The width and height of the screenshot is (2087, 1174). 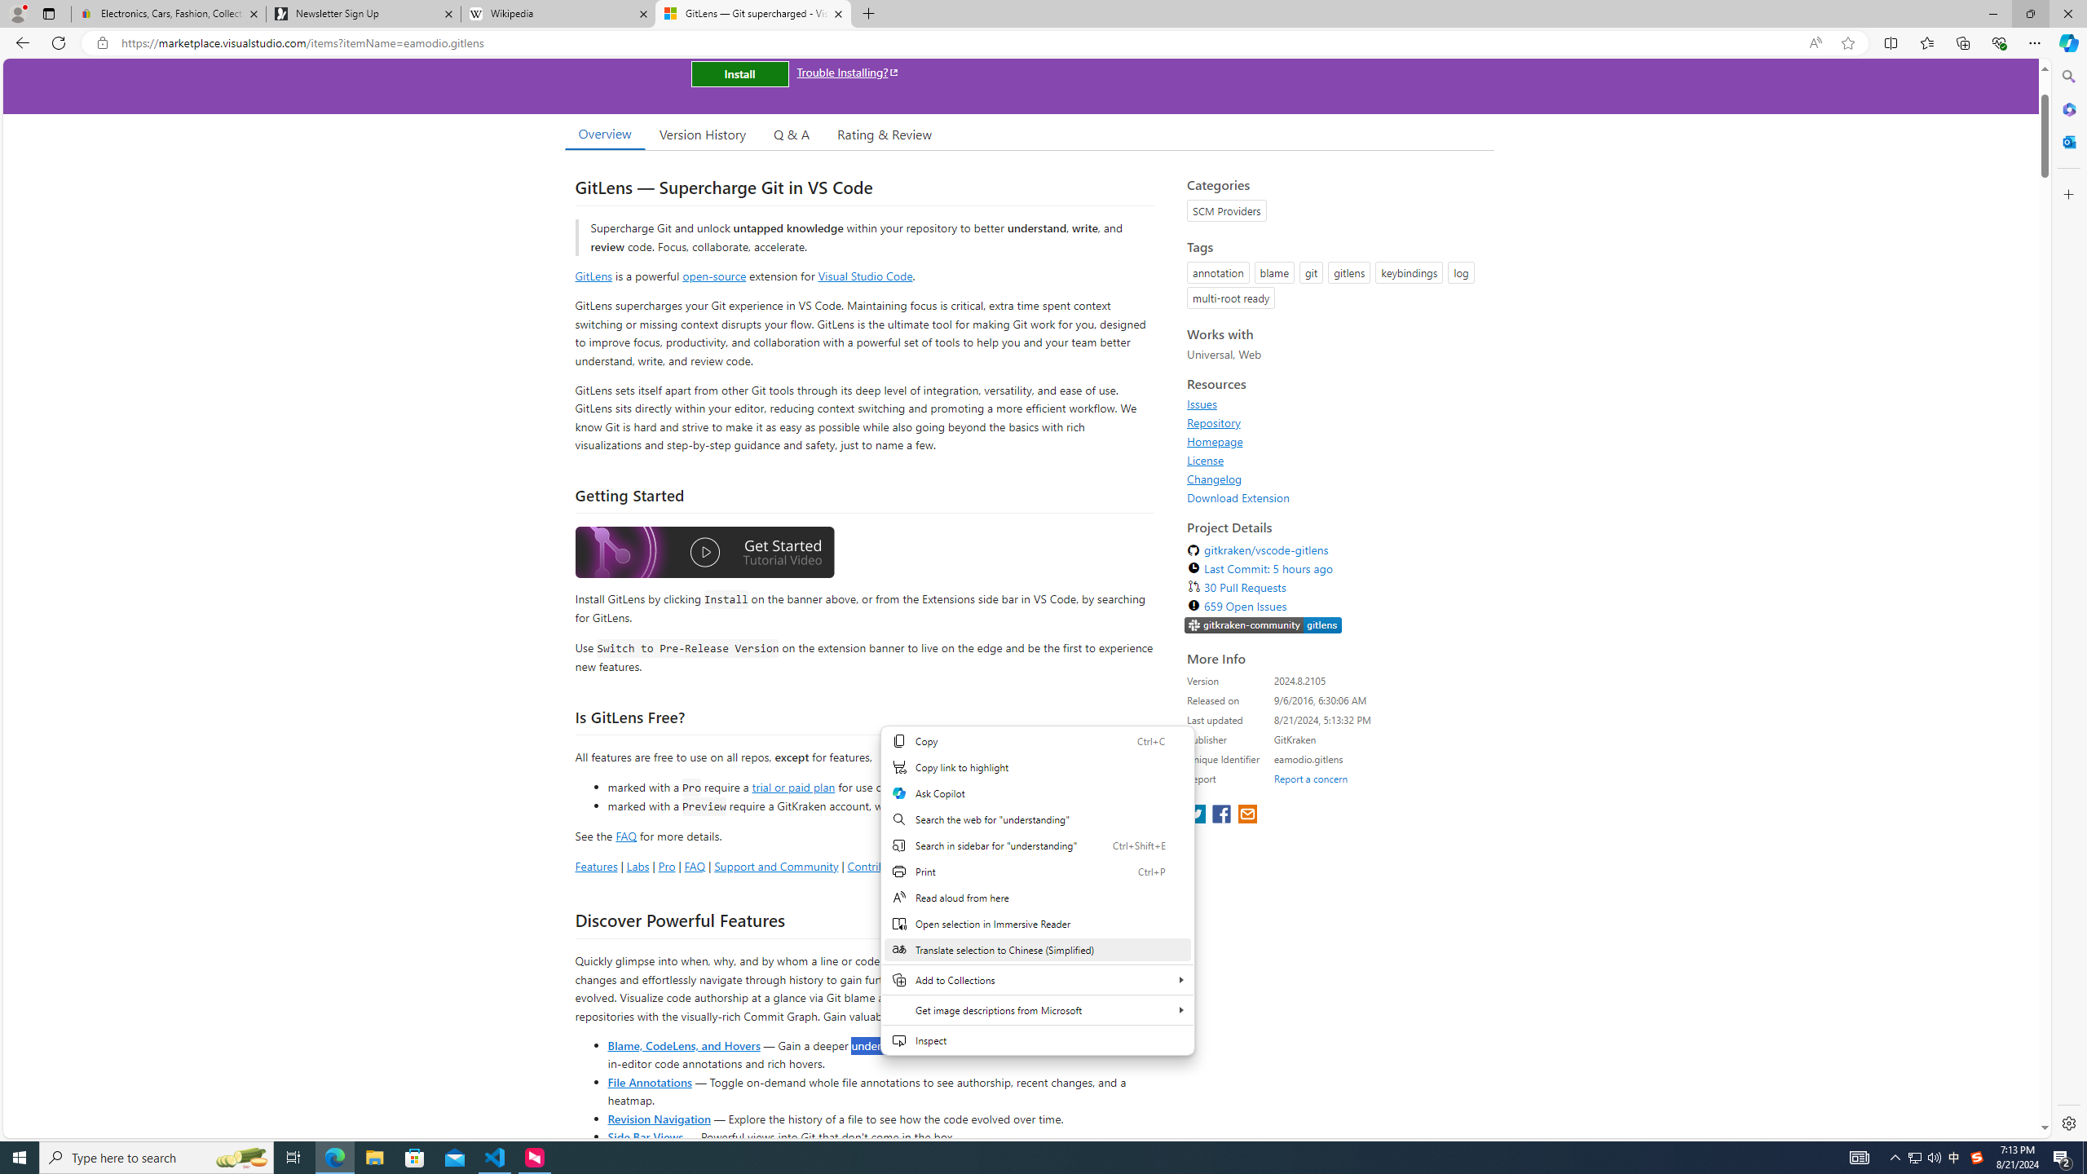 I want to click on Watch the GitLens Getting Started video, so click(x=704, y=554).